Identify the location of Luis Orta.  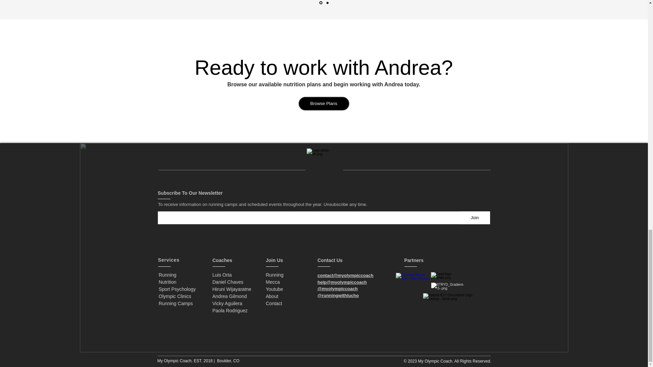
(222, 275).